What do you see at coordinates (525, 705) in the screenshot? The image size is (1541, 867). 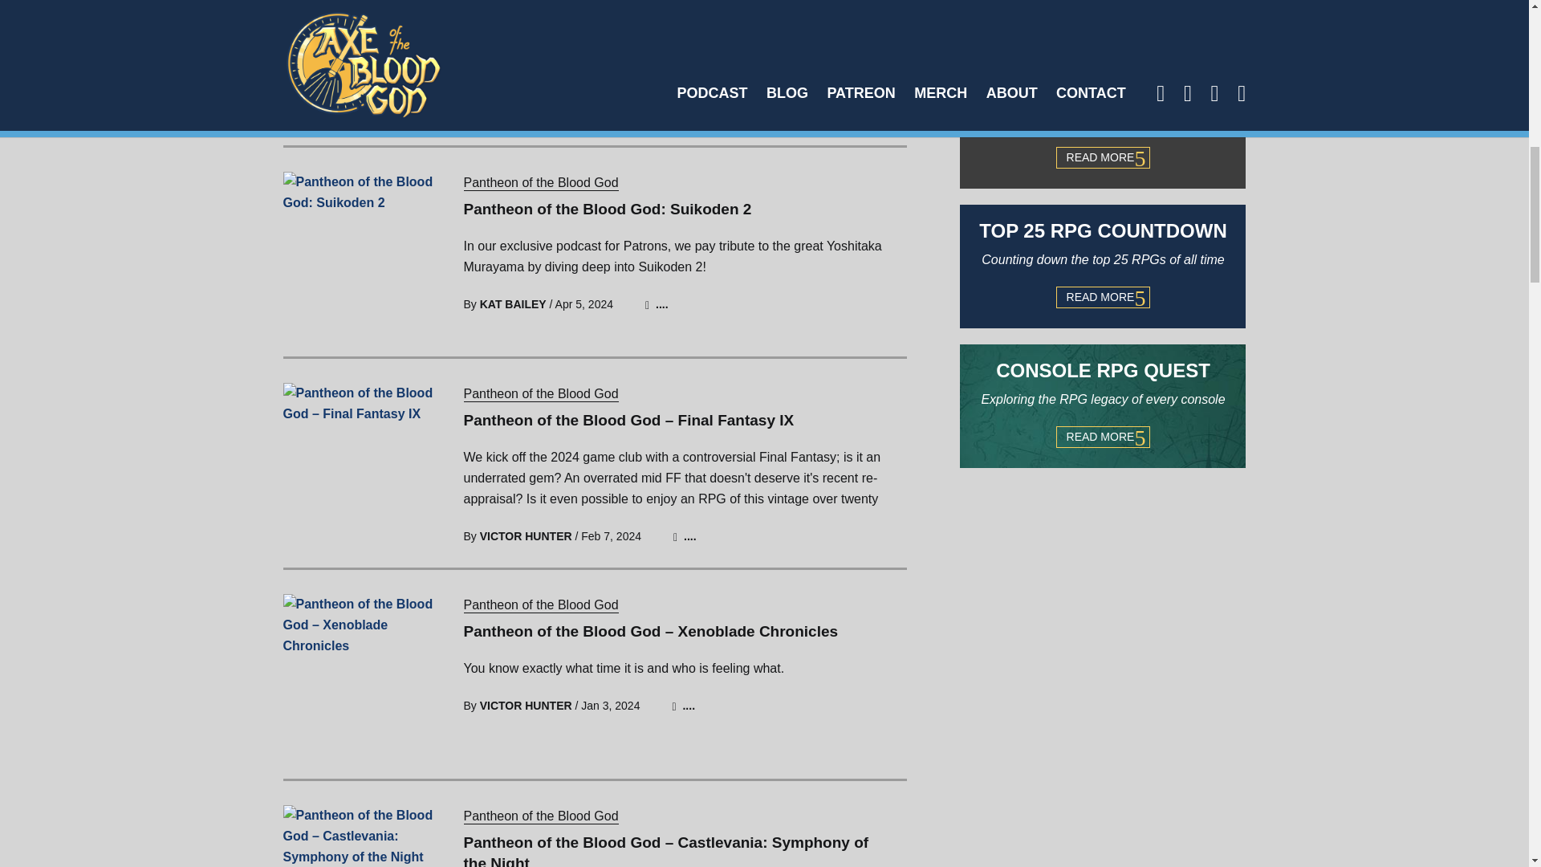 I see `VICTOR HUNTER` at bounding box center [525, 705].